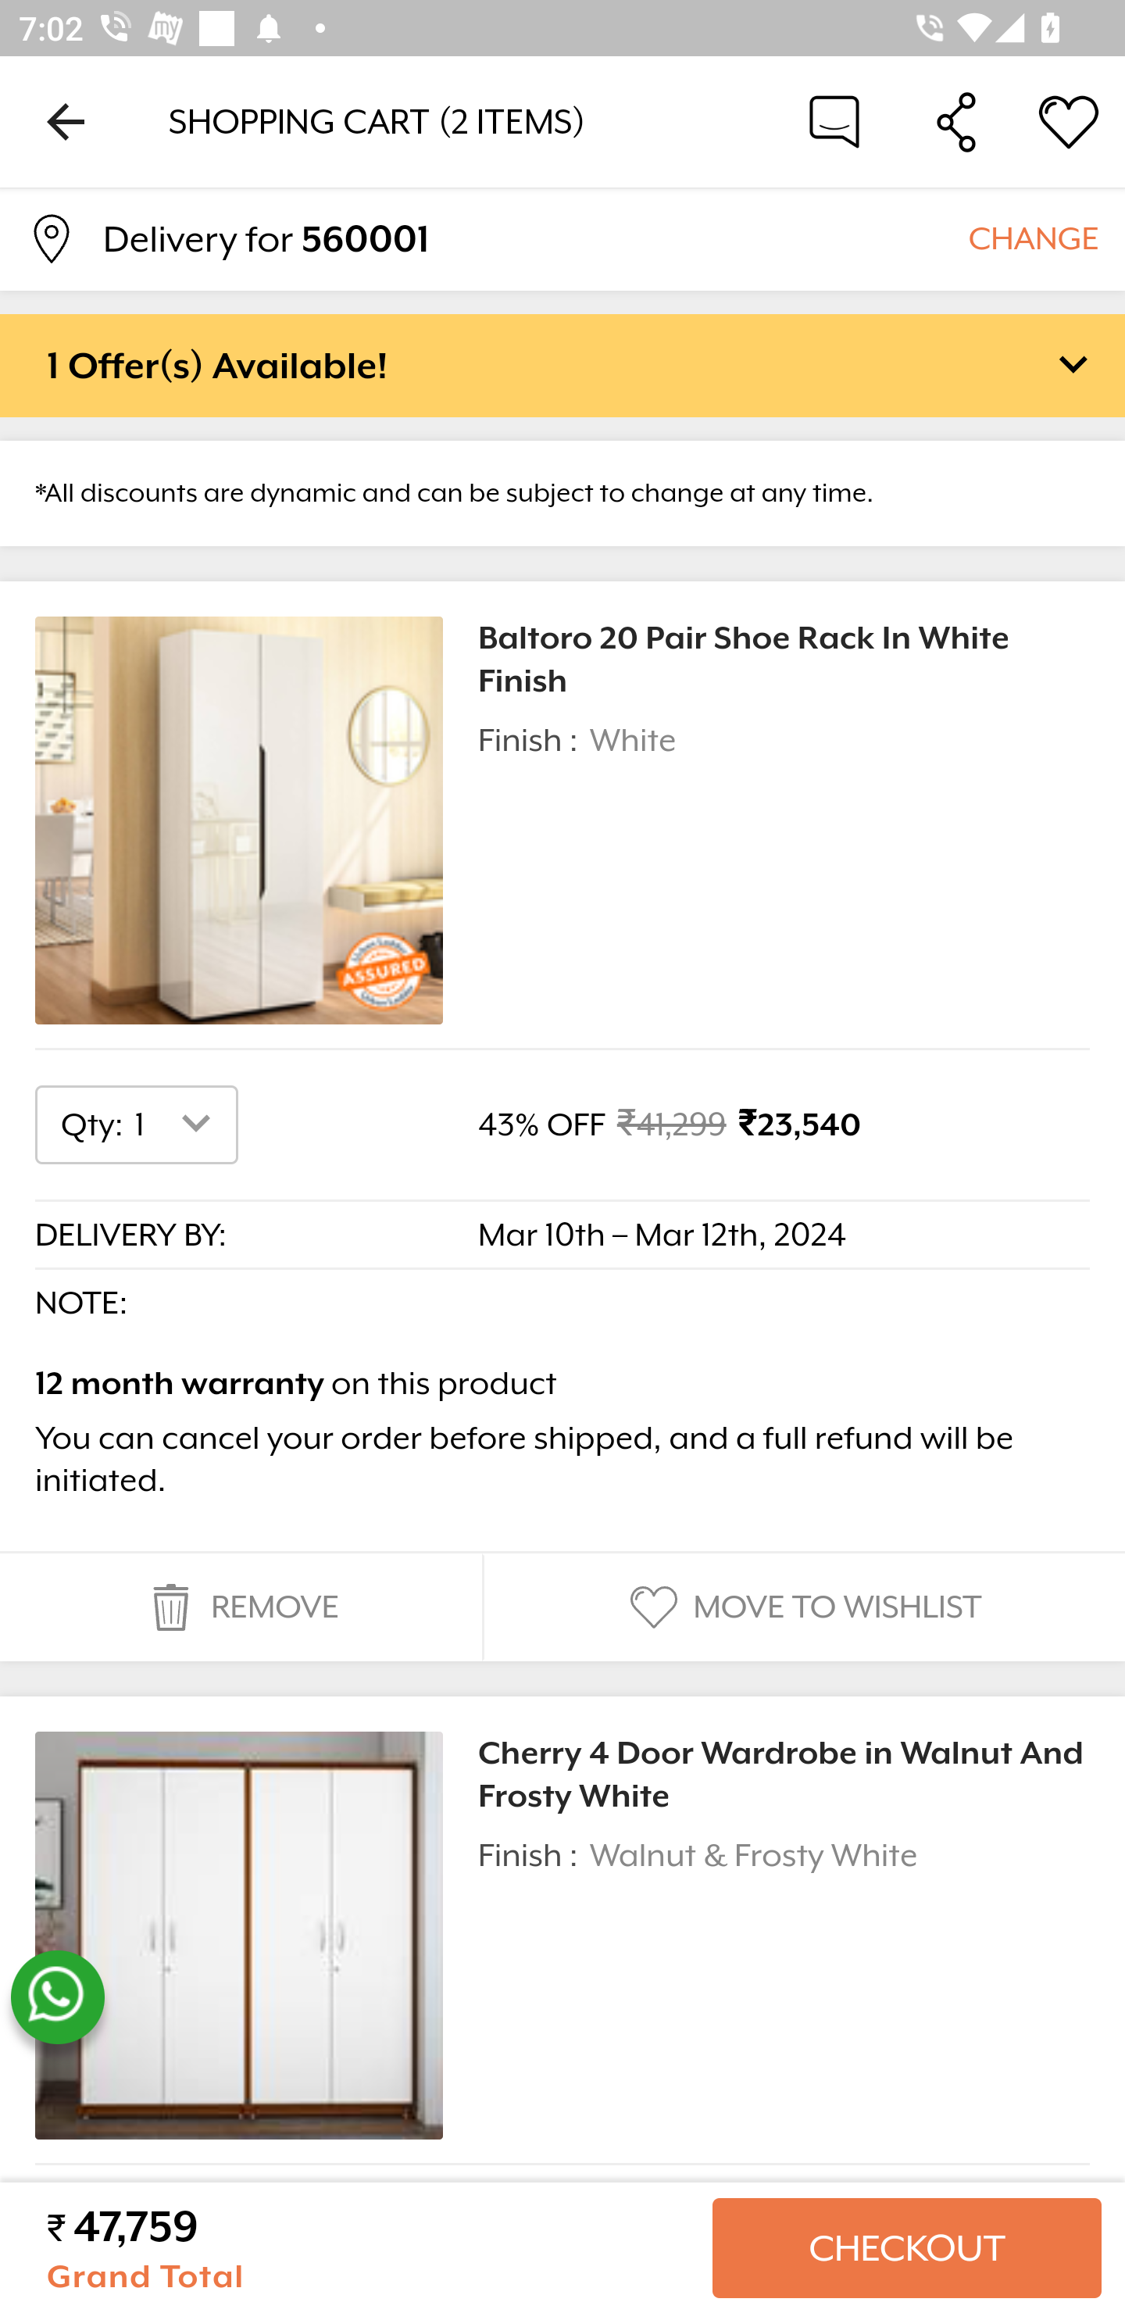 This screenshot has height=2313, width=1125. Describe the element at coordinates (1069, 120) in the screenshot. I see `Wishlist` at that location.